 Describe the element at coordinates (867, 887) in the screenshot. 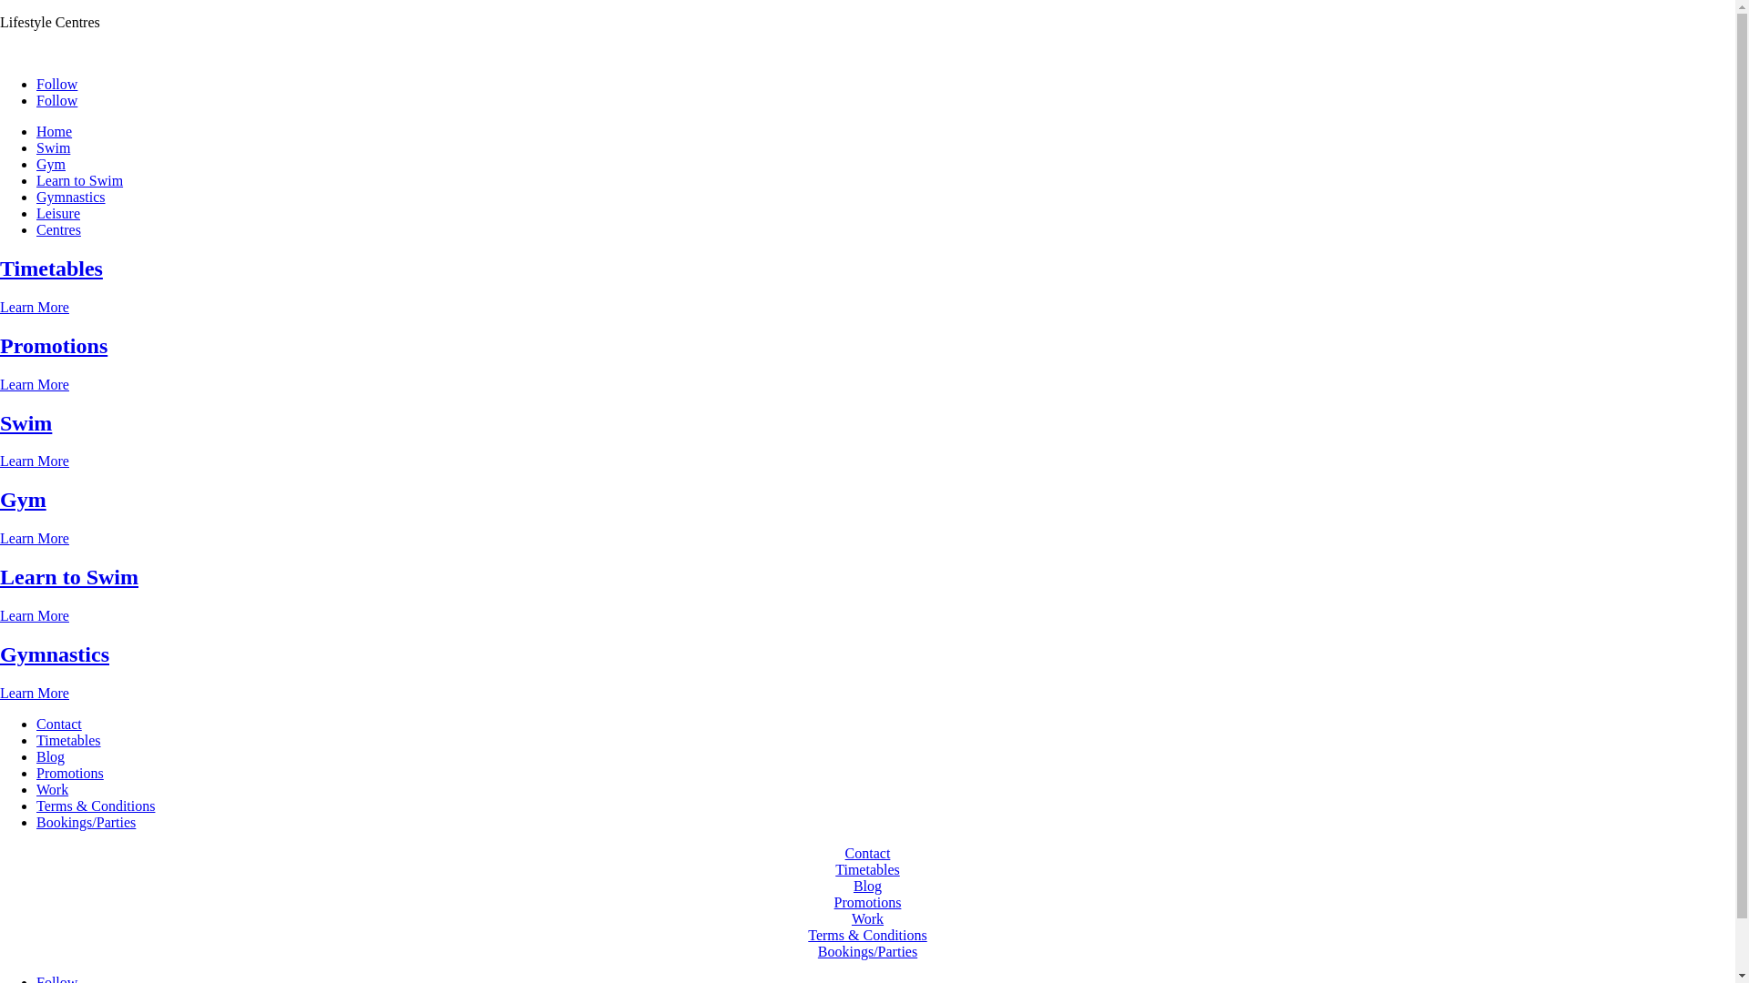

I see `Blog` at that location.